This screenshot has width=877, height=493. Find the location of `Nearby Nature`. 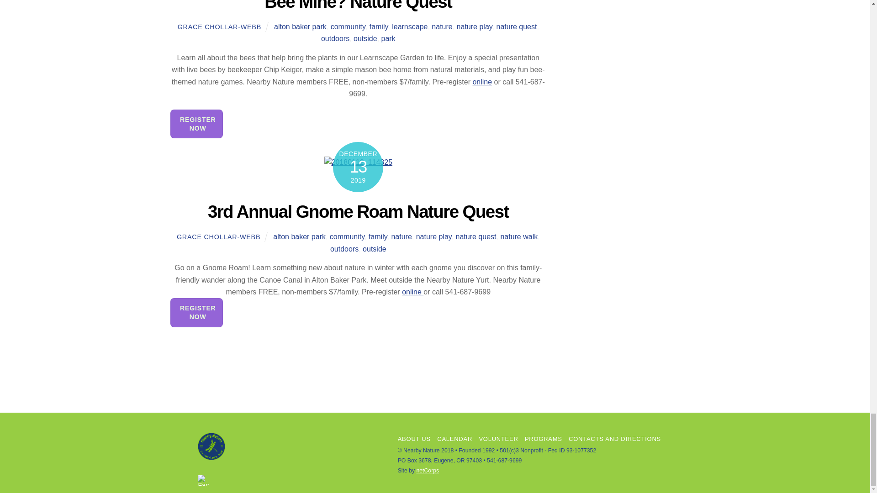

Nearby Nature is located at coordinates (211, 457).